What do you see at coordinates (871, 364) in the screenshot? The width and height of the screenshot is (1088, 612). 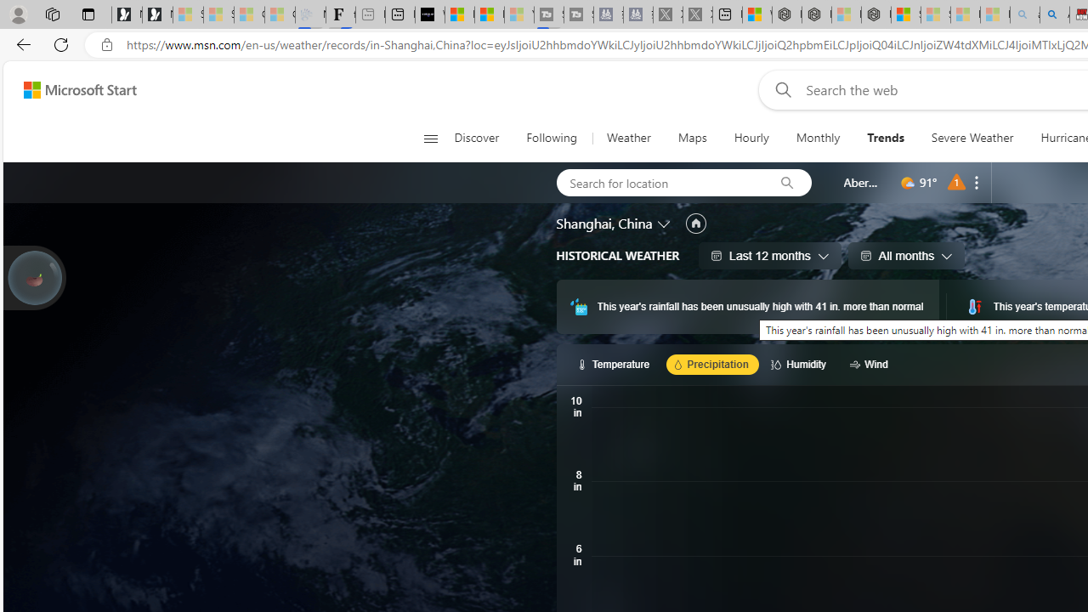 I see `Wind` at bounding box center [871, 364].